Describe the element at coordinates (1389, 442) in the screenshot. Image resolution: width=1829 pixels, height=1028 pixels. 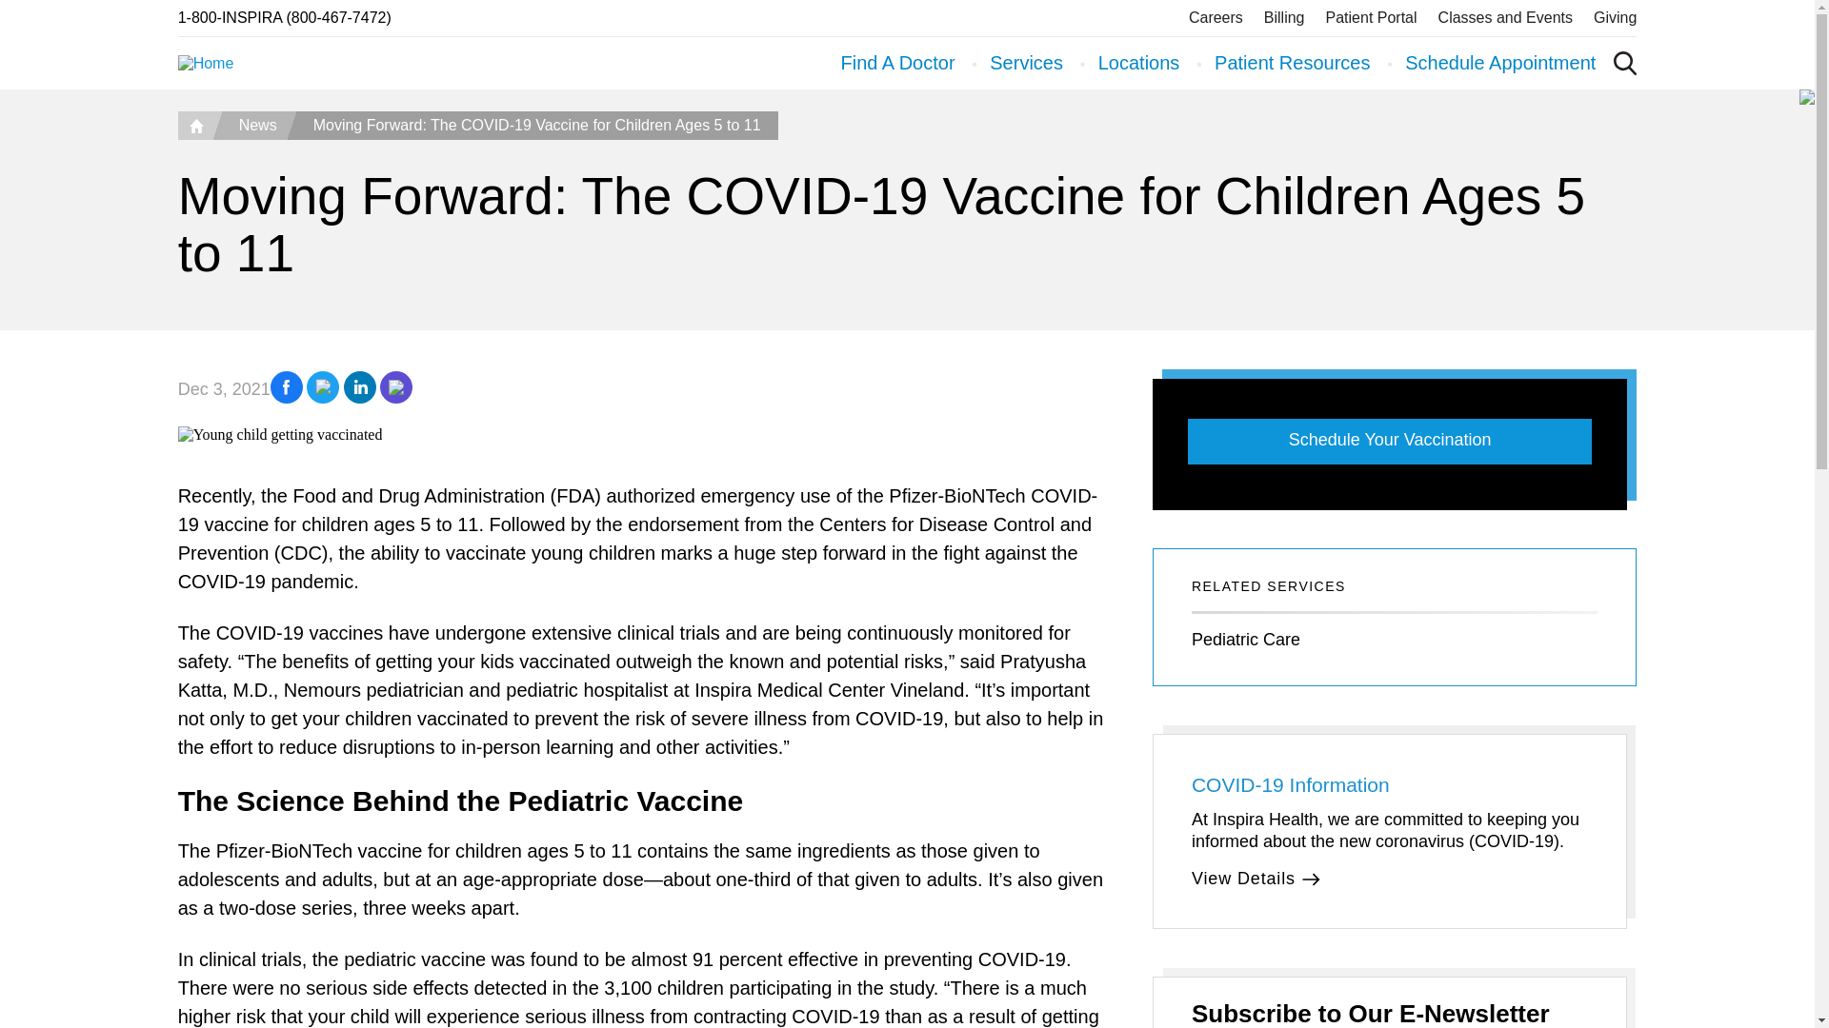
I see `Schedule Your Vaccination` at that location.